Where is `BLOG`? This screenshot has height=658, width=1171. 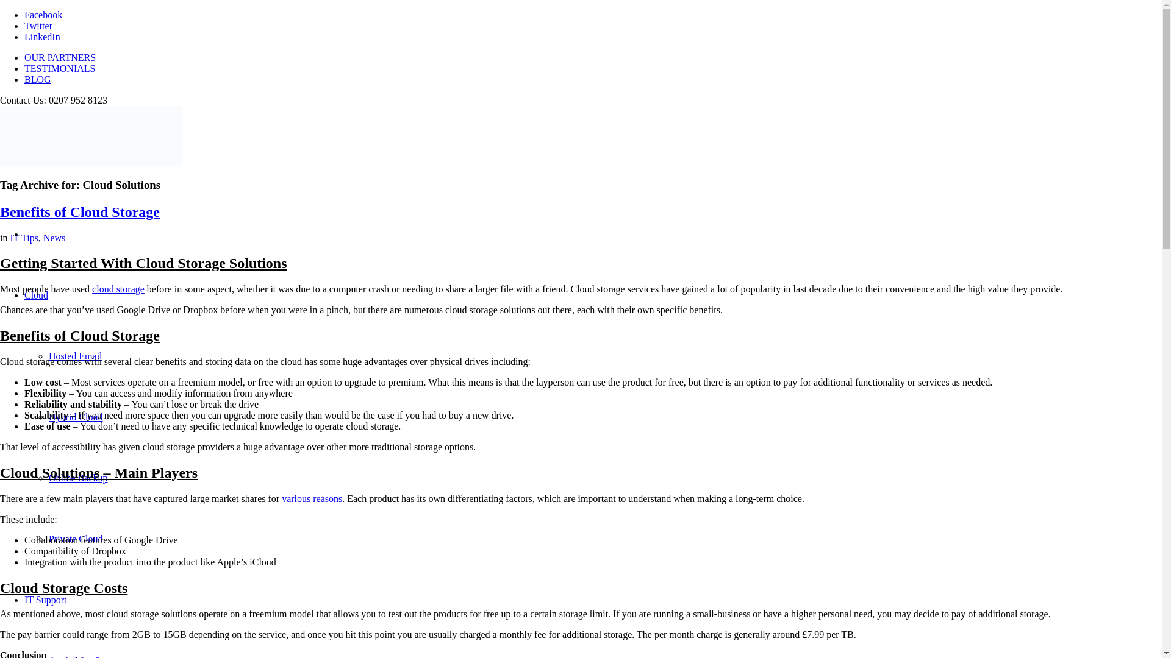
BLOG is located at coordinates (38, 79).